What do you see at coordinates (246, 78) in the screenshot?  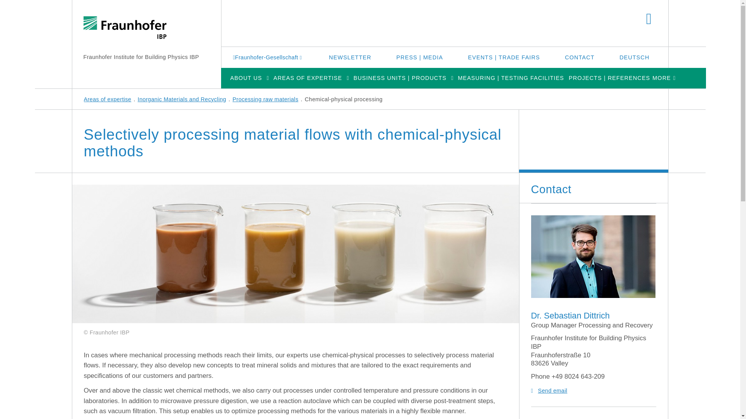 I see `ABOUT US` at bounding box center [246, 78].